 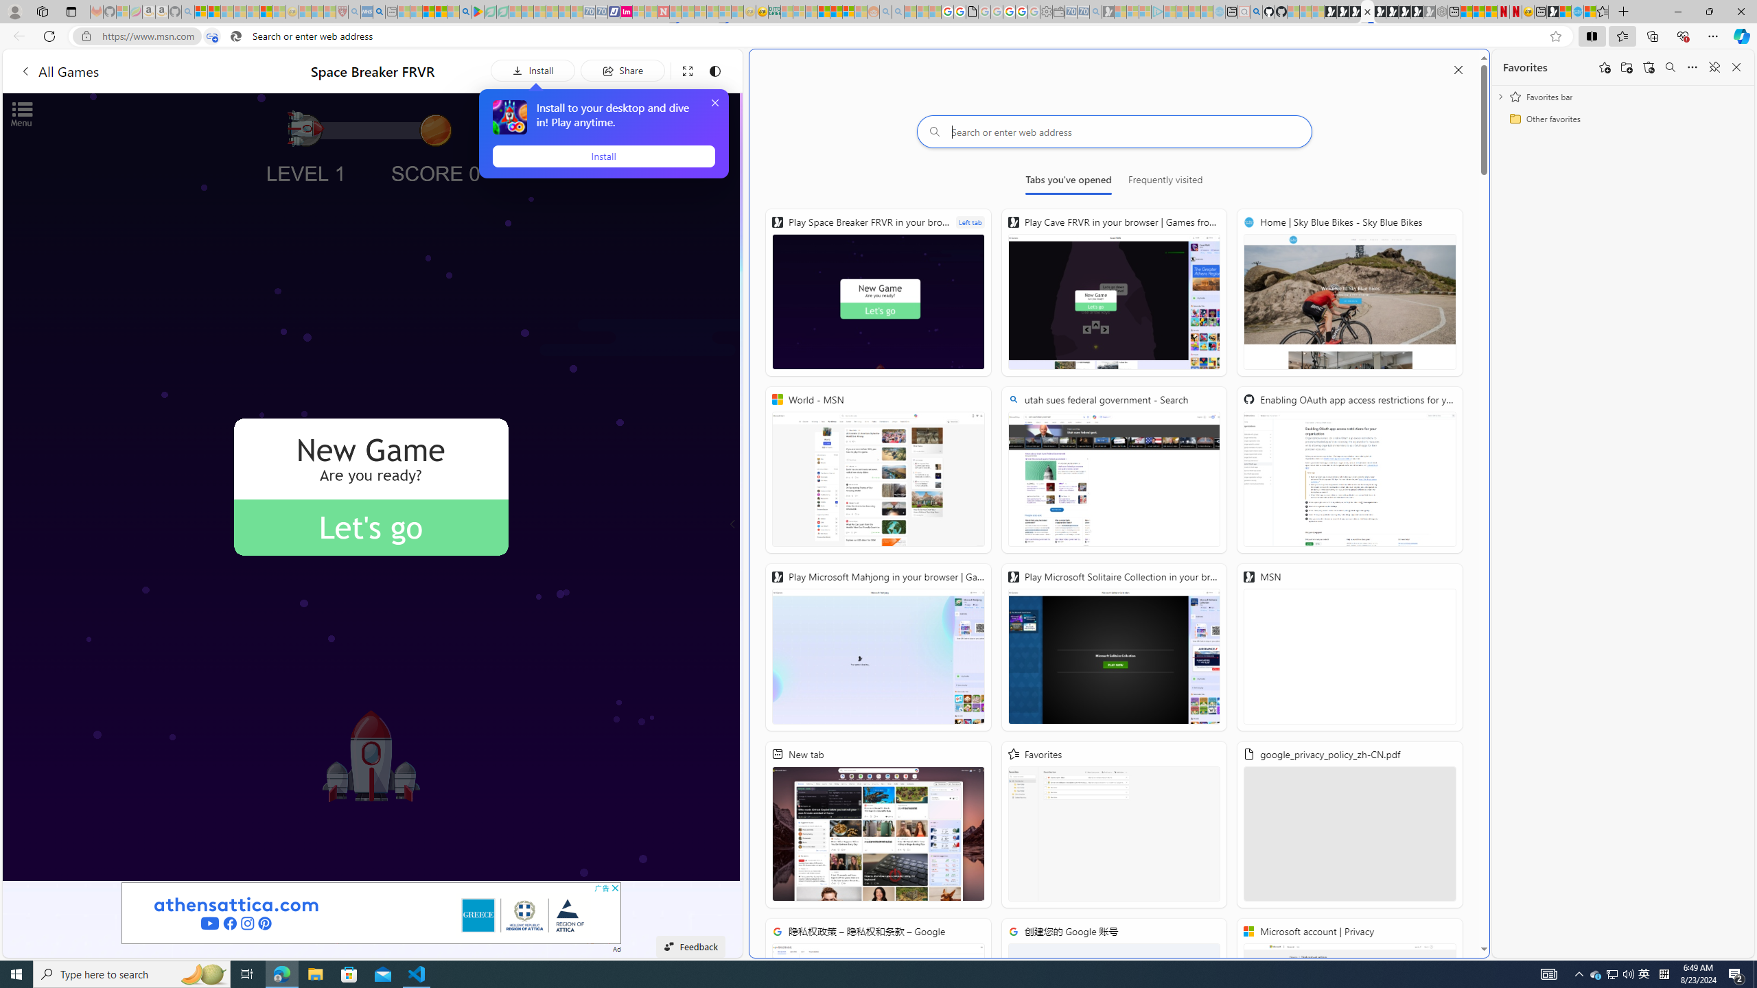 I want to click on The Weather Channel - MSN - Sleeping, so click(x=226, y=12).